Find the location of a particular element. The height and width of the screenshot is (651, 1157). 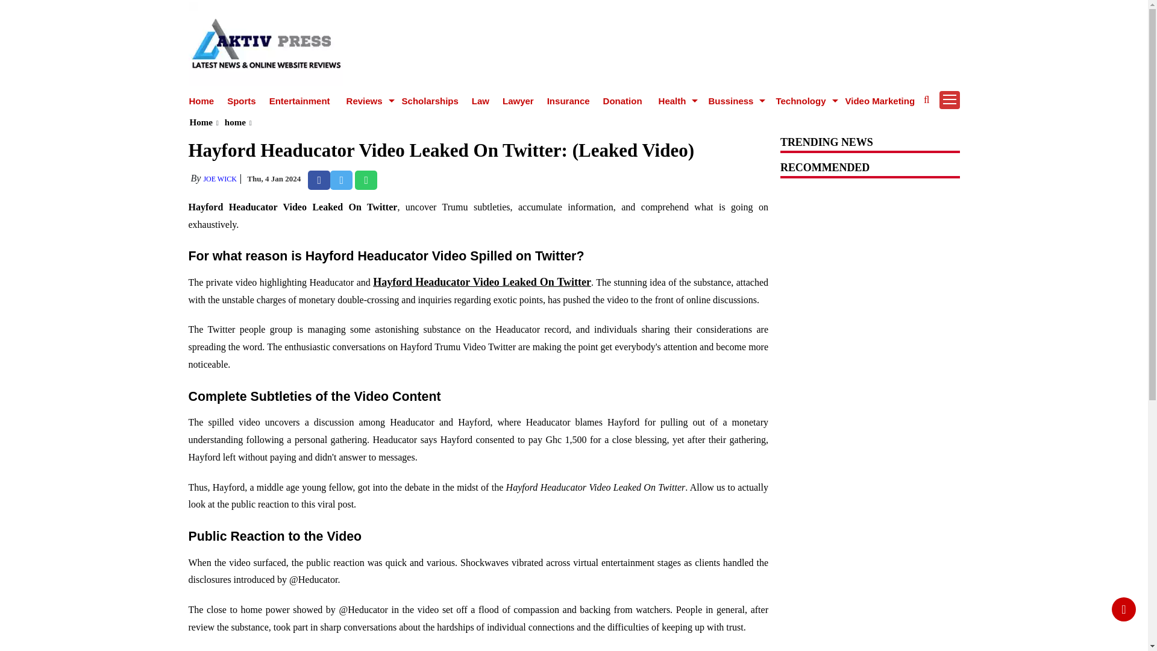

Insurance is located at coordinates (569, 101).